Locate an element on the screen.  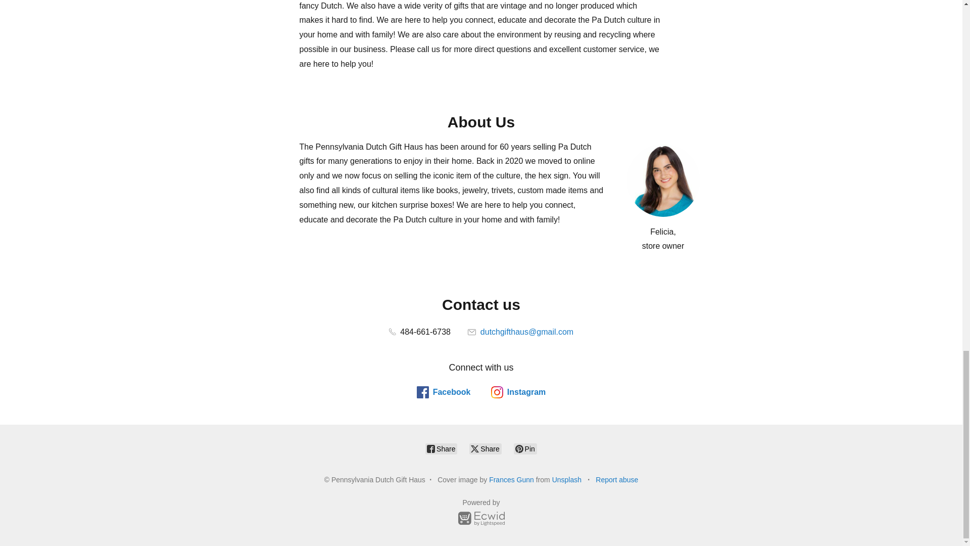
Pin is located at coordinates (525, 448).